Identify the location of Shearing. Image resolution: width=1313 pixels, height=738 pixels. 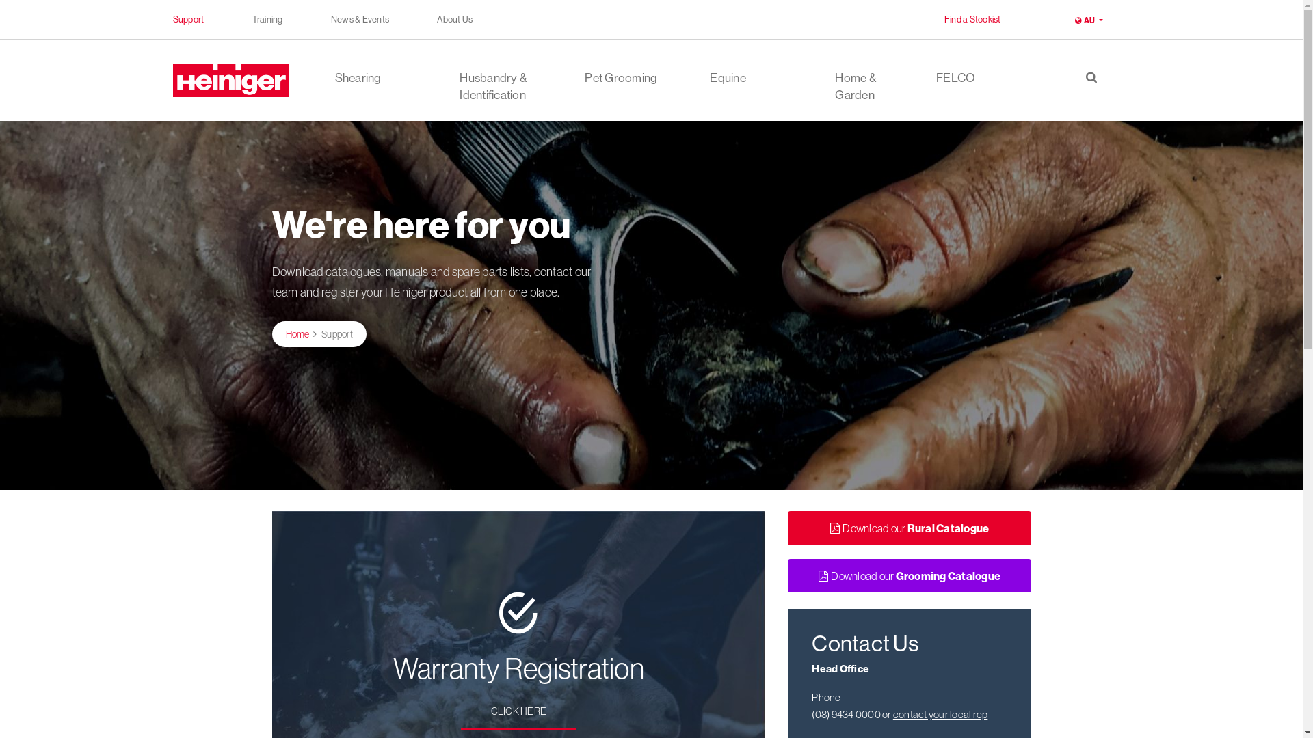
(358, 94).